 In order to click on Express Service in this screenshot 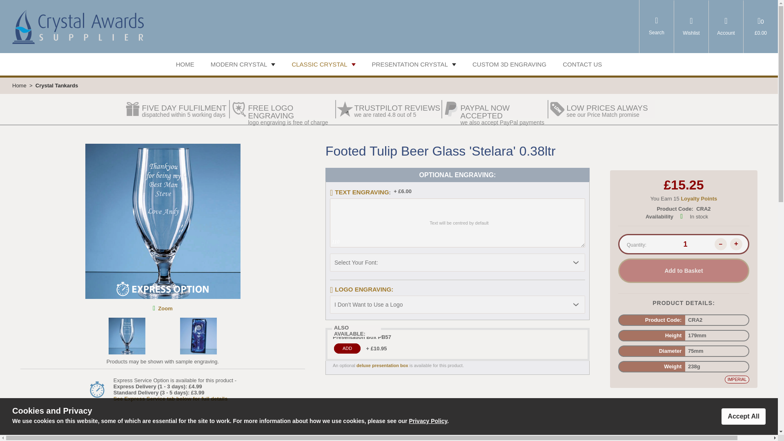, I will do `click(467, 439)`.